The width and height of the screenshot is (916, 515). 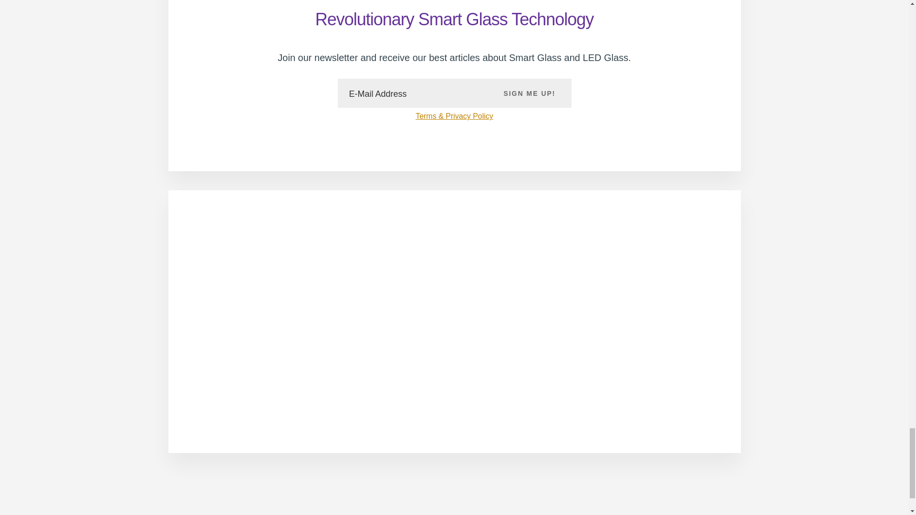 What do you see at coordinates (530, 93) in the screenshot?
I see `Sign Me Up!` at bounding box center [530, 93].